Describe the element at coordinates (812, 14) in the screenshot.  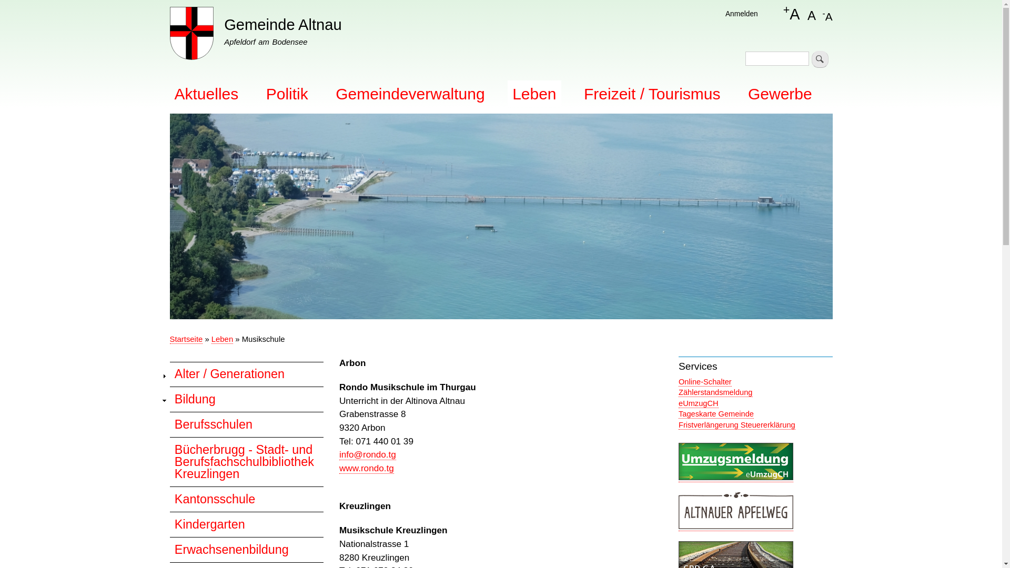
I see `A` at that location.